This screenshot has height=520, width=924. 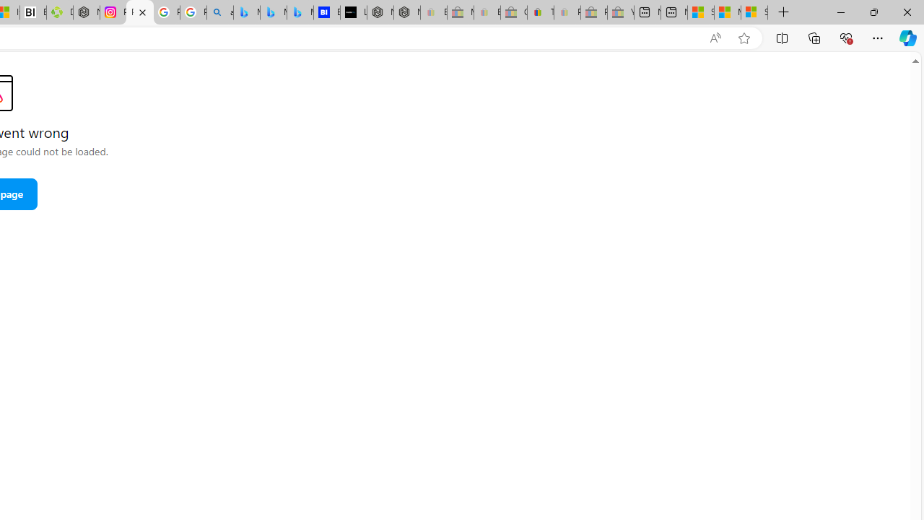 What do you see at coordinates (701, 13) in the screenshot?
I see `Shanghai, China hourly forecast | Microsoft Weather` at bounding box center [701, 13].